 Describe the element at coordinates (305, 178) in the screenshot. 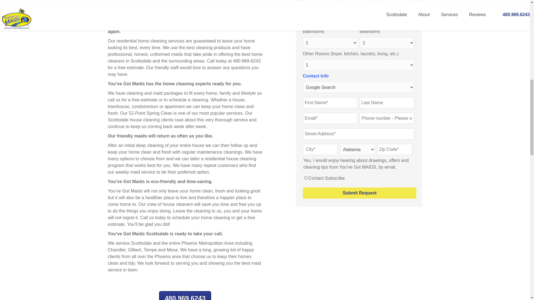

I see `true` at that location.